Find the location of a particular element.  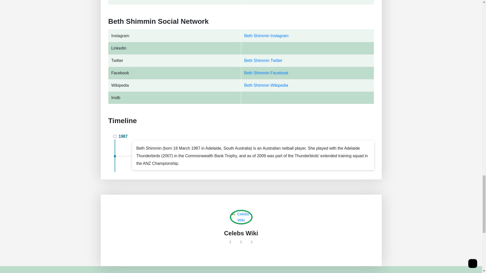

Beth Shimmin Facebook is located at coordinates (266, 73).